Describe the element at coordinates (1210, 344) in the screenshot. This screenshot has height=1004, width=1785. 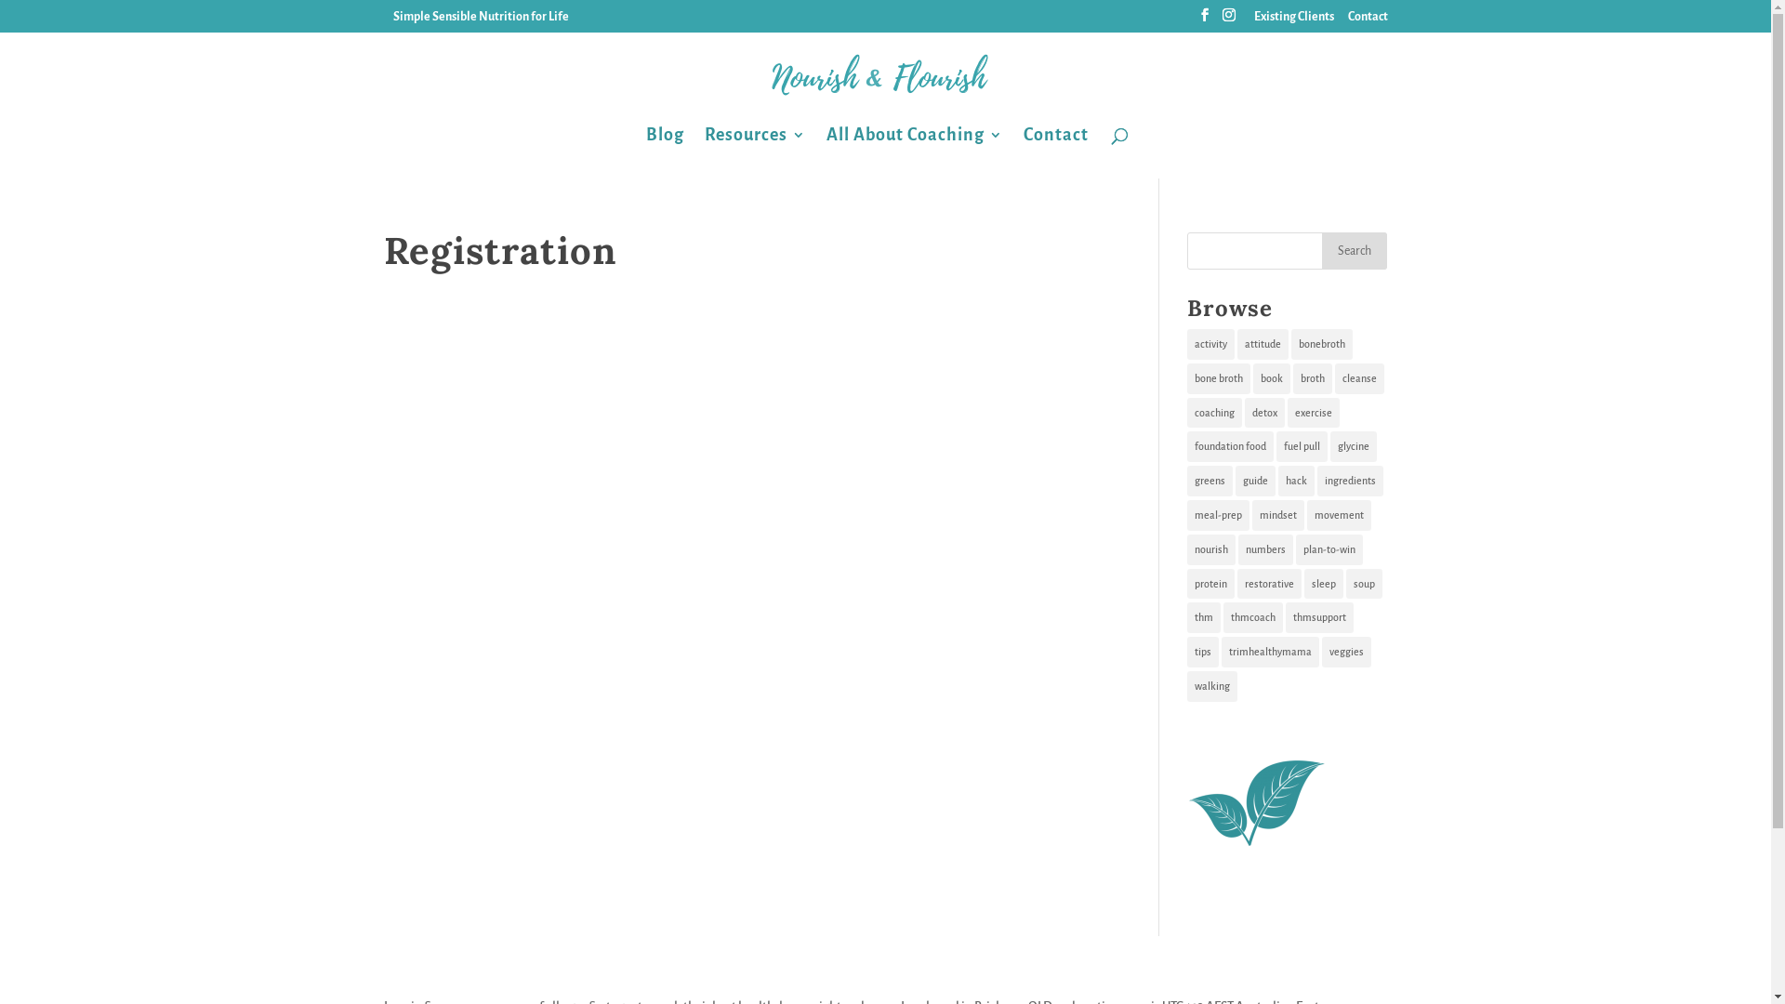
I see `activity` at that location.